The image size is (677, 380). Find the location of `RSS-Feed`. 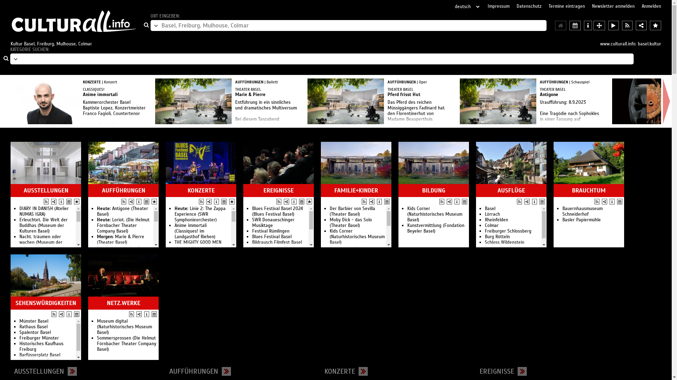

RSS-Feed is located at coordinates (124, 202).